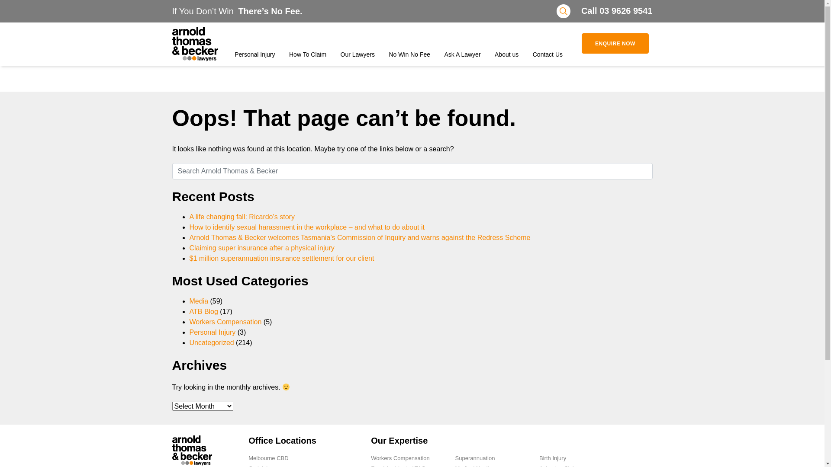 The height and width of the screenshot is (467, 831). Describe the element at coordinates (409, 44) in the screenshot. I see `No Win No Fee` at that location.